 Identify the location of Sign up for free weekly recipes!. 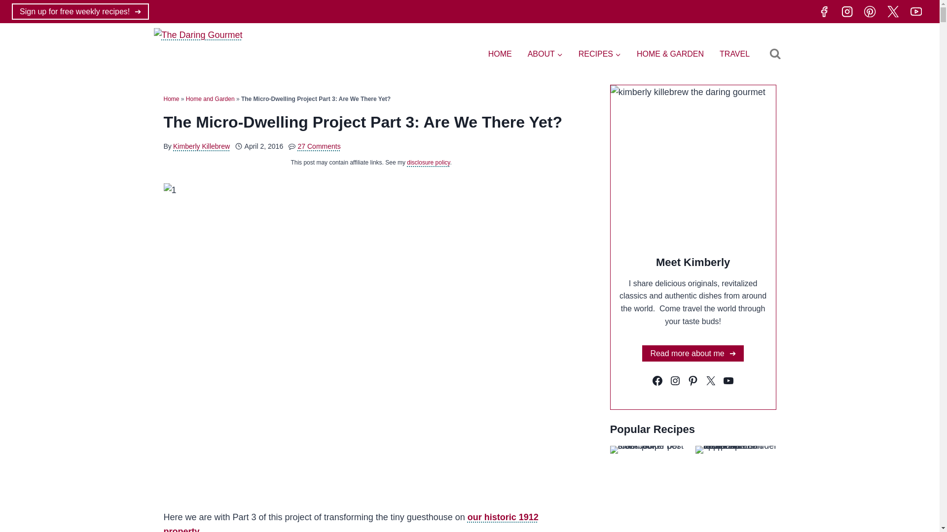
(80, 11).